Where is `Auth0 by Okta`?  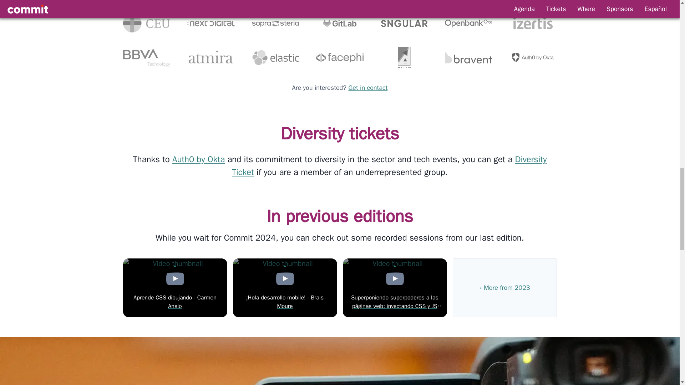
Auth0 by Okta is located at coordinates (198, 159).